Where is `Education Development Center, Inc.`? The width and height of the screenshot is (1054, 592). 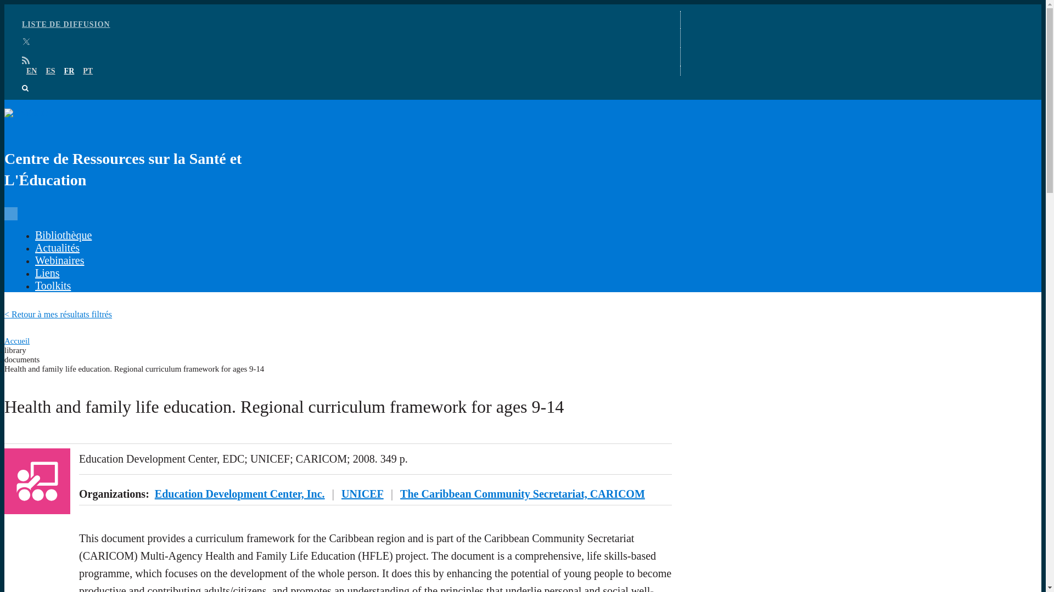 Education Development Center, Inc. is located at coordinates (239, 493).